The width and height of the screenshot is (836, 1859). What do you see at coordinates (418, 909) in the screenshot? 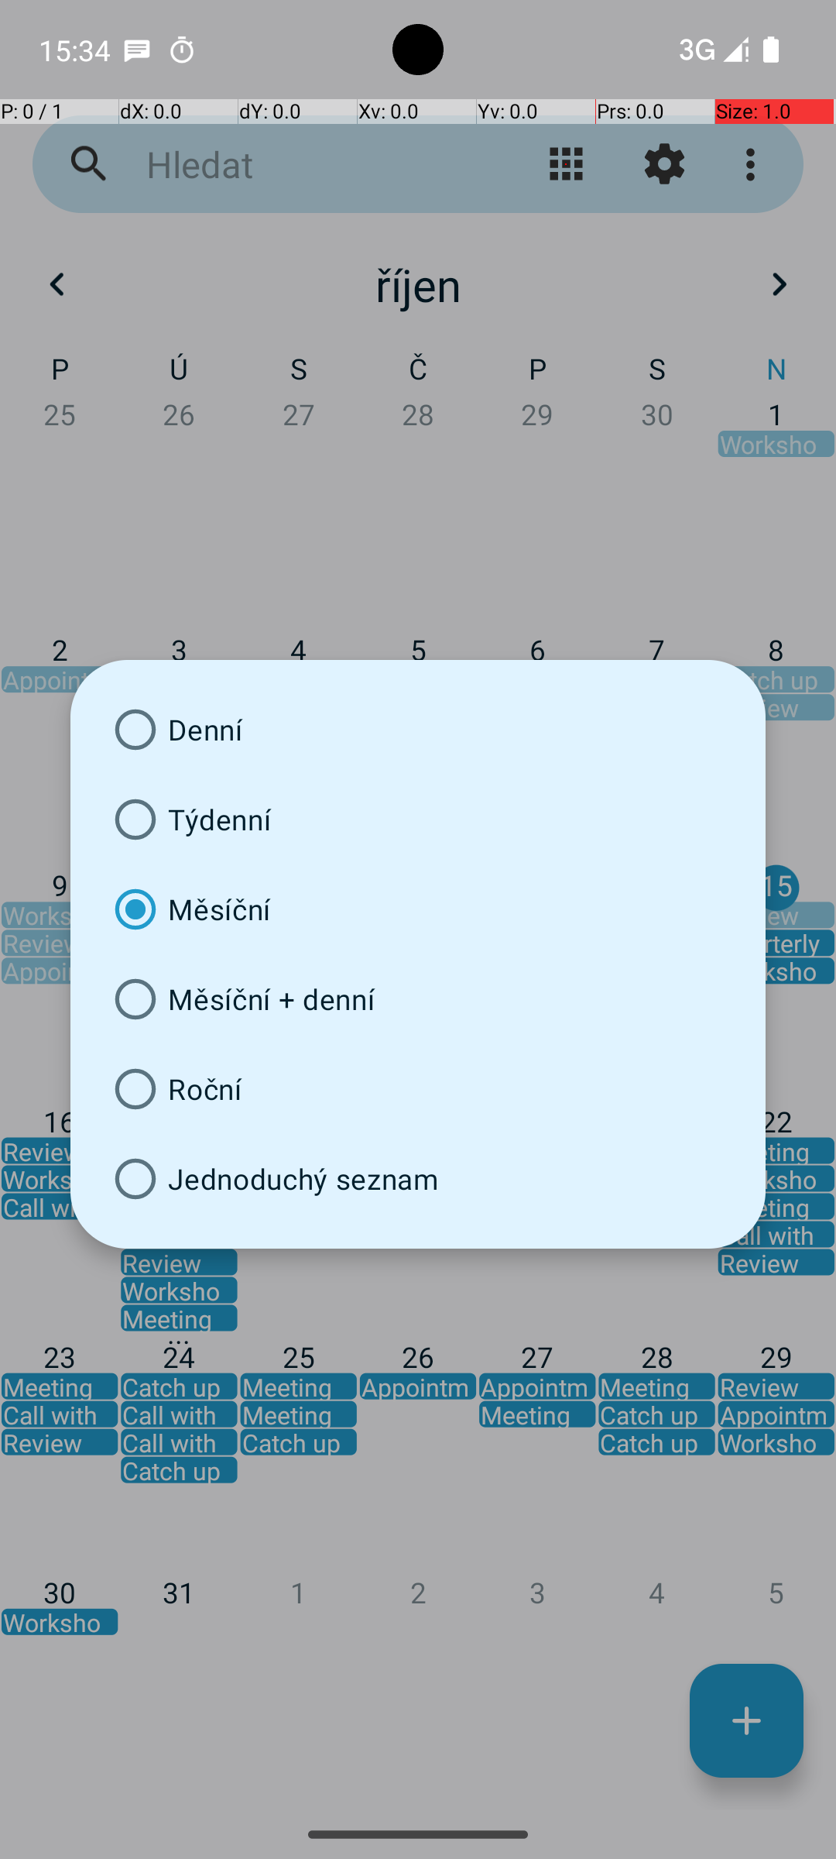
I see `Měsíční` at bounding box center [418, 909].